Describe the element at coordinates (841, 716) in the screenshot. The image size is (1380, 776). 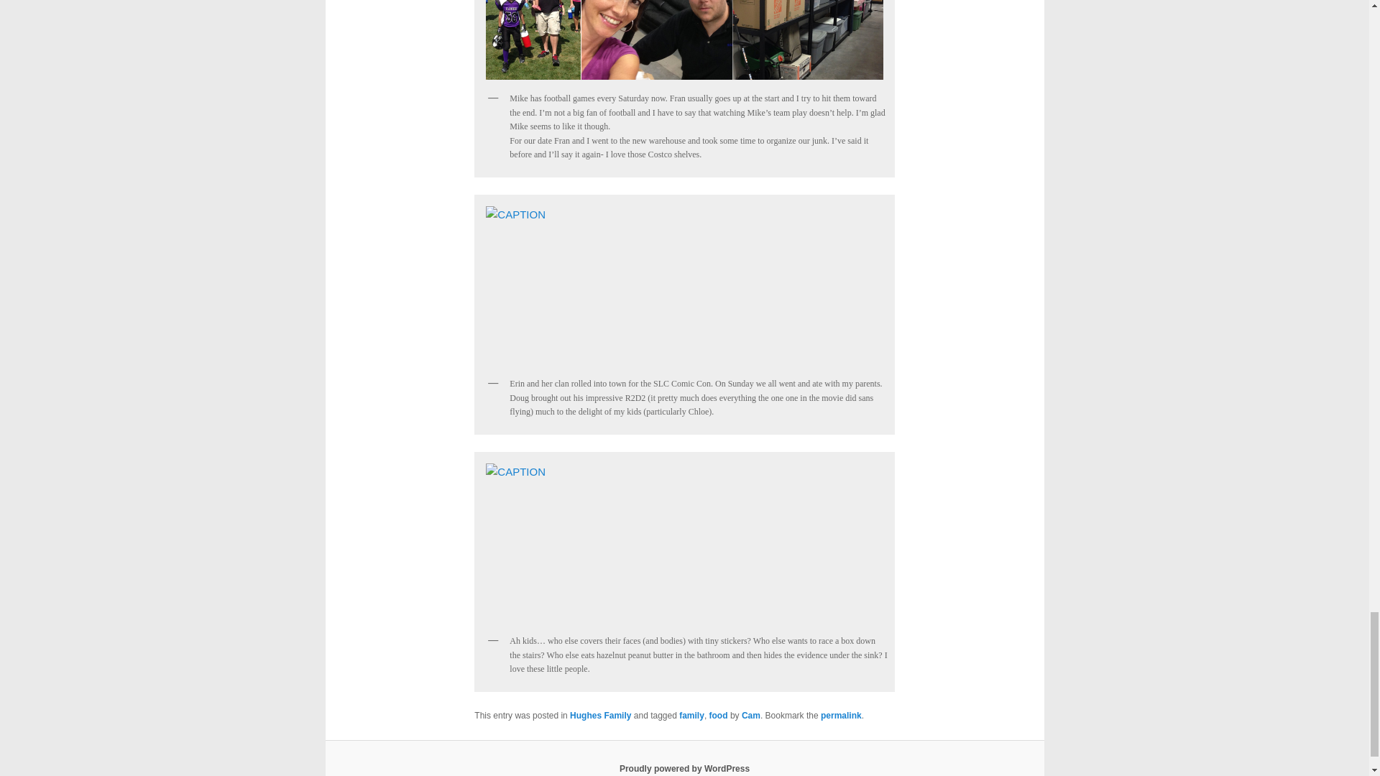
I see `permalink` at that location.